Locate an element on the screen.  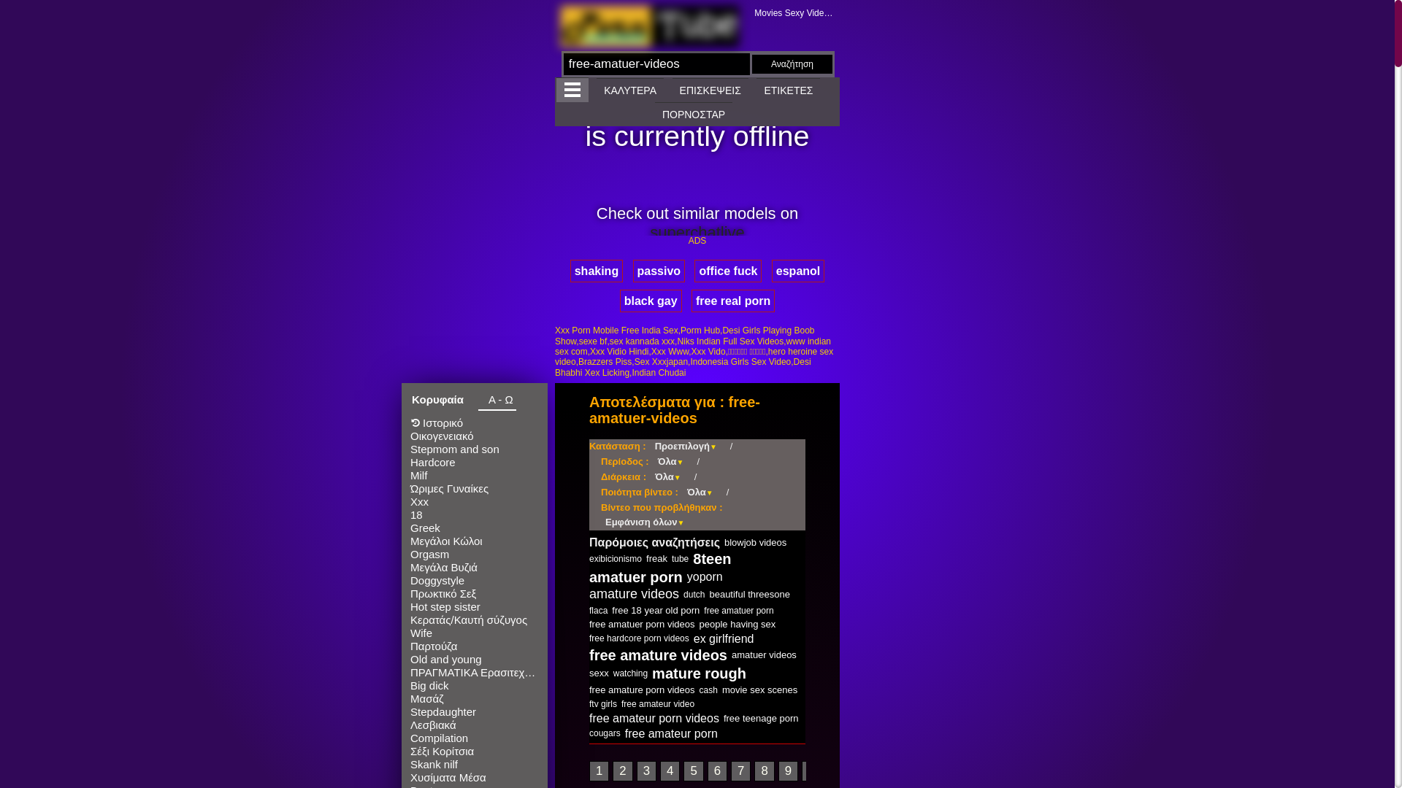
Skank nilf is located at coordinates (475, 765).